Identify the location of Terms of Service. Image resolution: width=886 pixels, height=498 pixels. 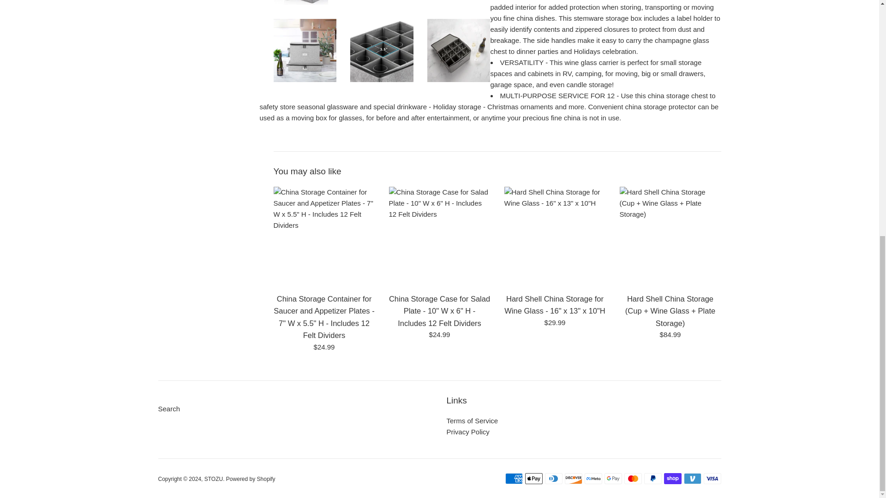
(472, 421).